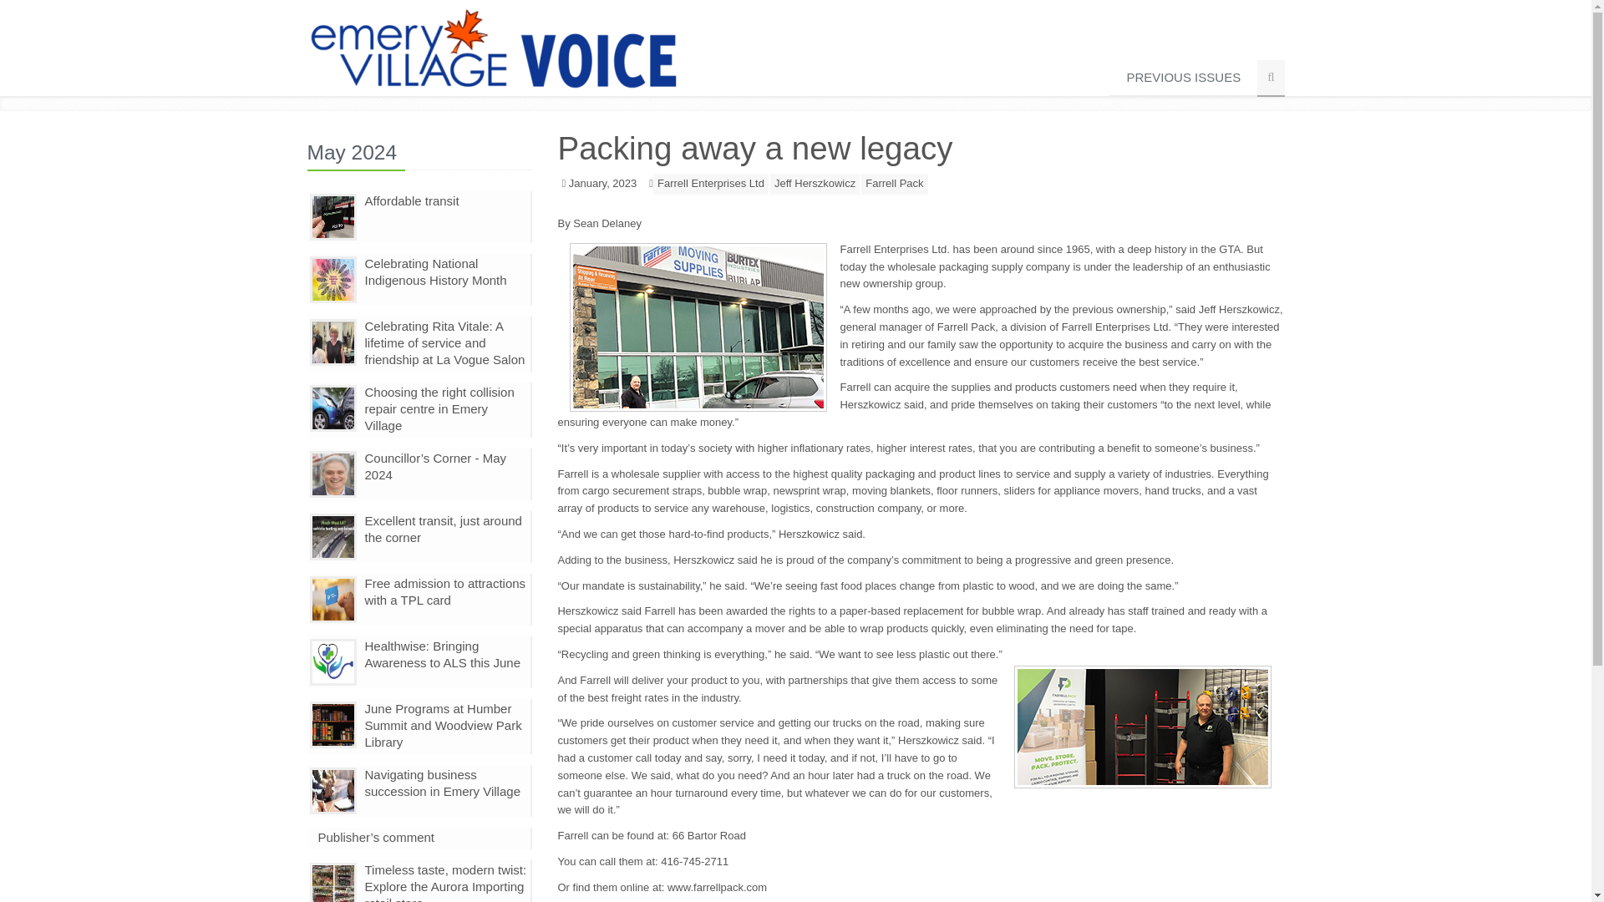  Describe the element at coordinates (894, 184) in the screenshot. I see `Farrell Pack` at that location.